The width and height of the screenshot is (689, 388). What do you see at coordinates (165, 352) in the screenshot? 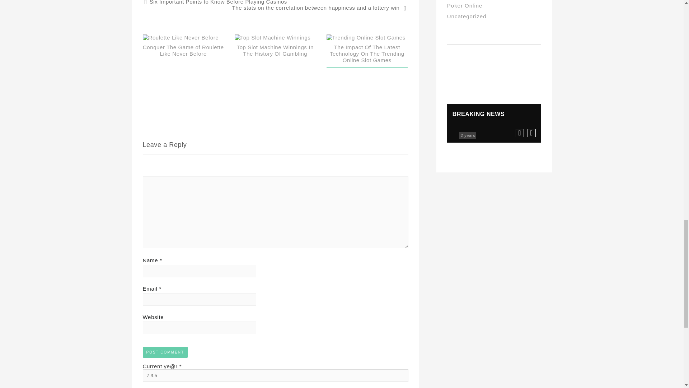
I see `Post Comment` at bounding box center [165, 352].